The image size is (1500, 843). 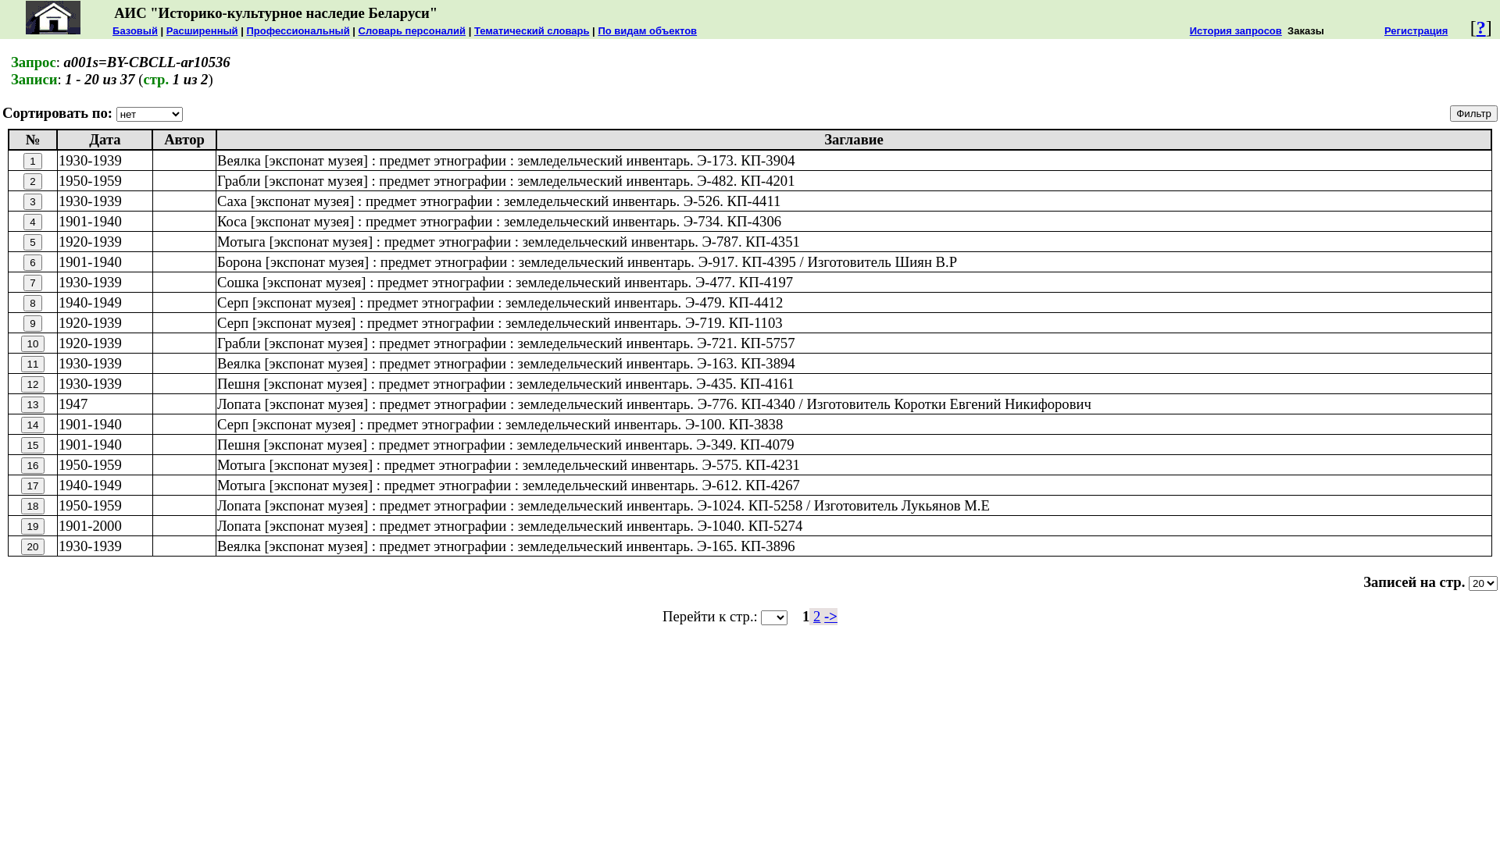 I want to click on 2, so click(x=817, y=617).